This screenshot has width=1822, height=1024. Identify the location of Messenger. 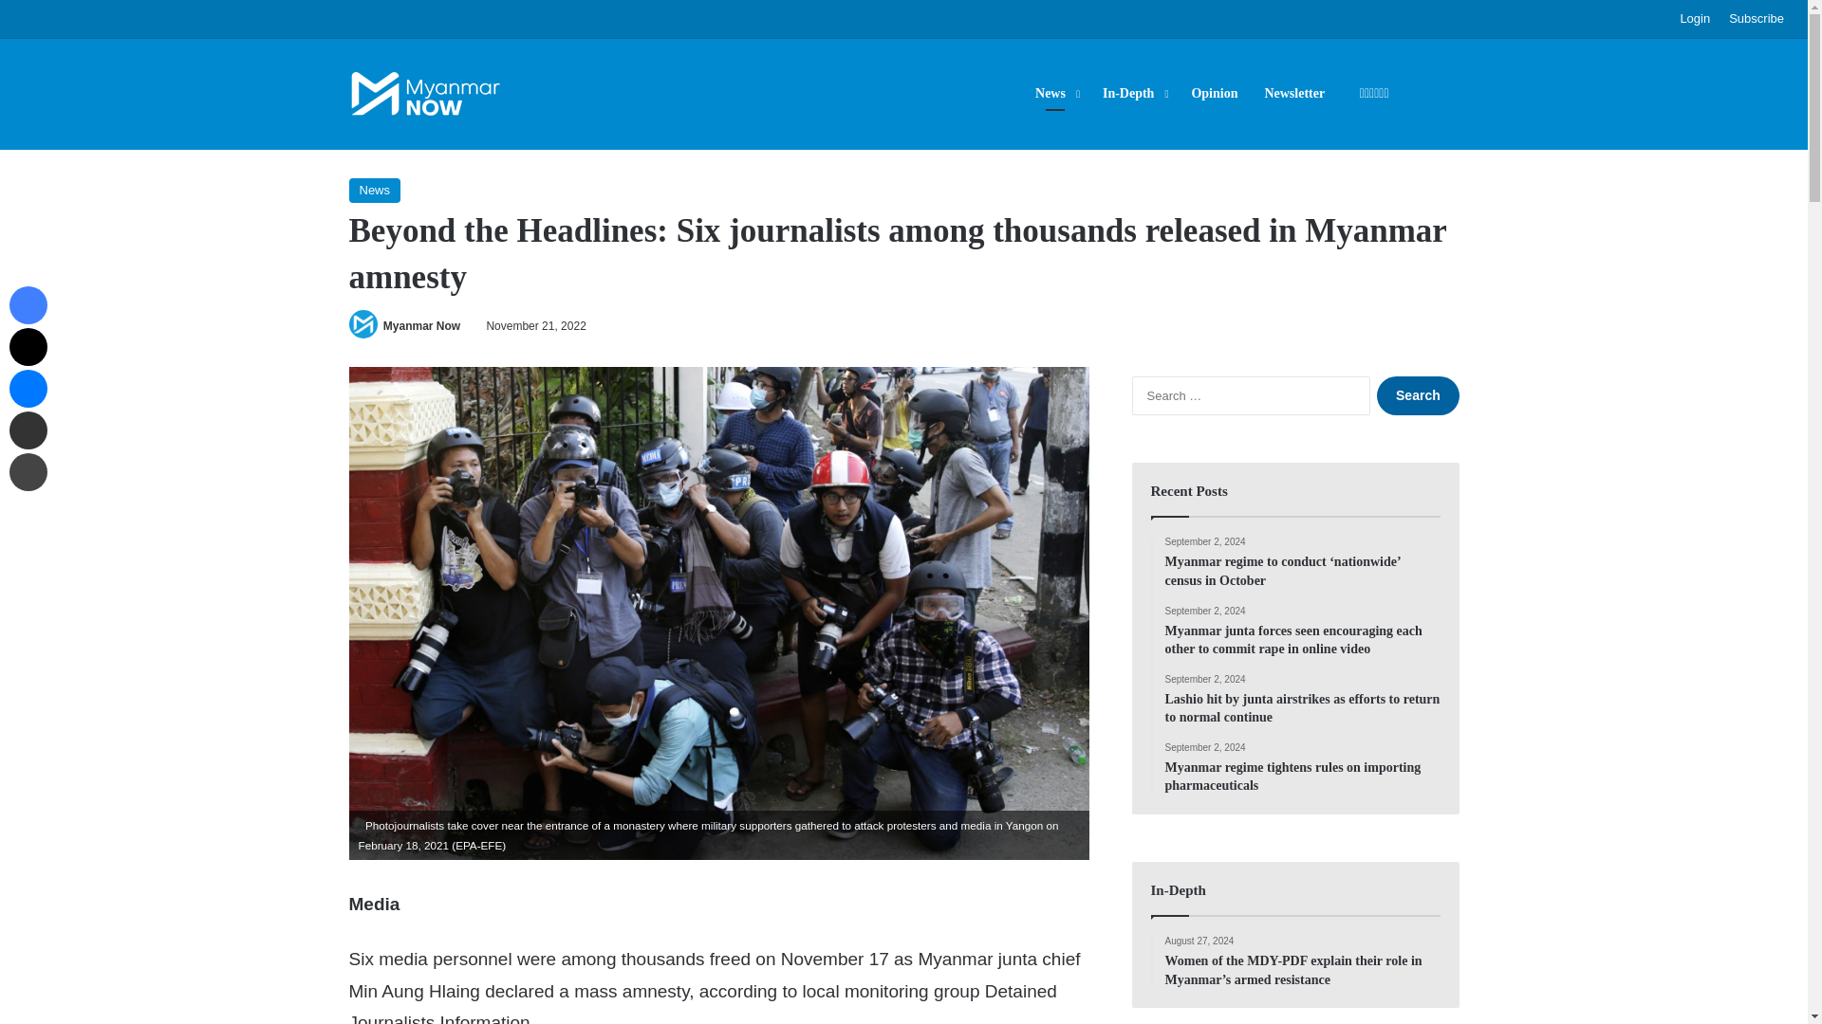
(28, 388).